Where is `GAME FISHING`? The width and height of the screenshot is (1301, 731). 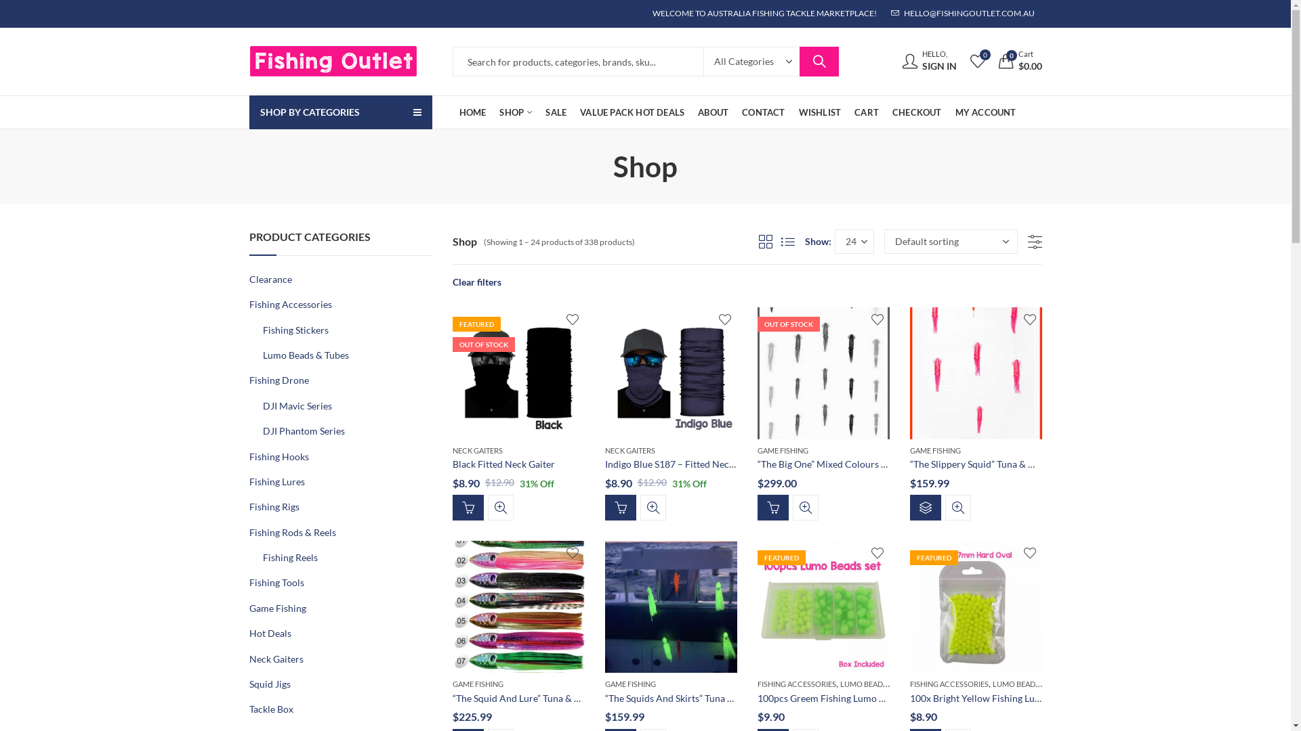 GAME FISHING is located at coordinates (630, 684).